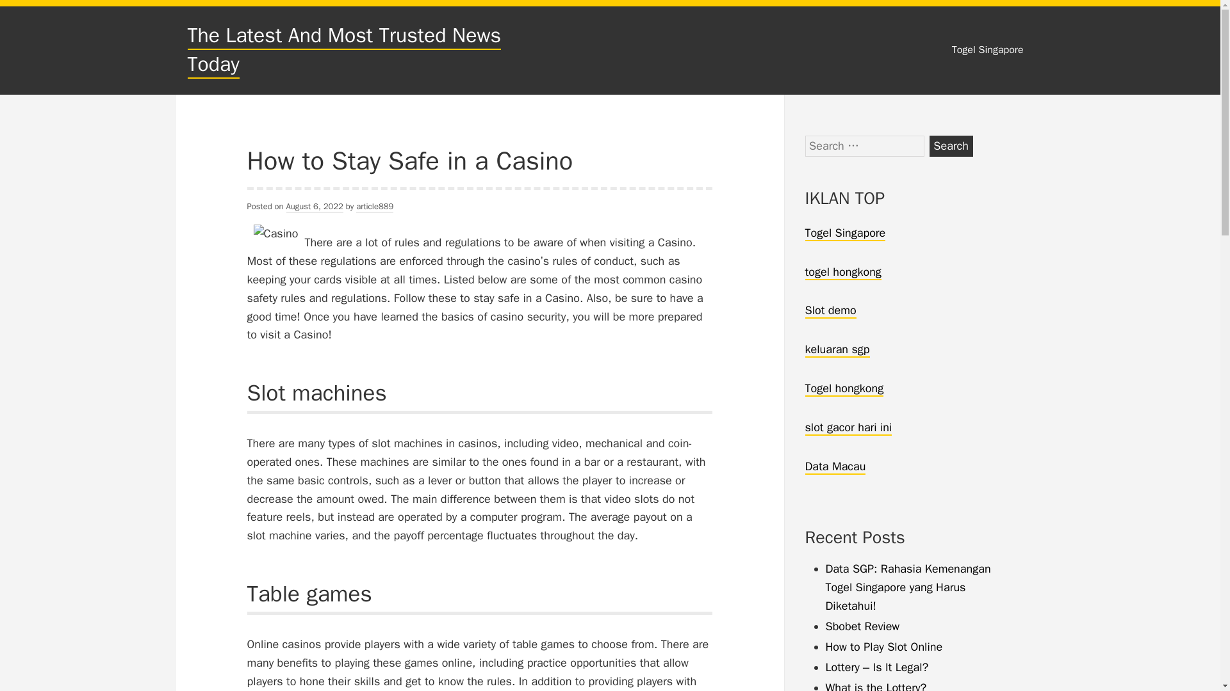 This screenshot has height=691, width=1230. I want to click on Data Macau, so click(835, 467).